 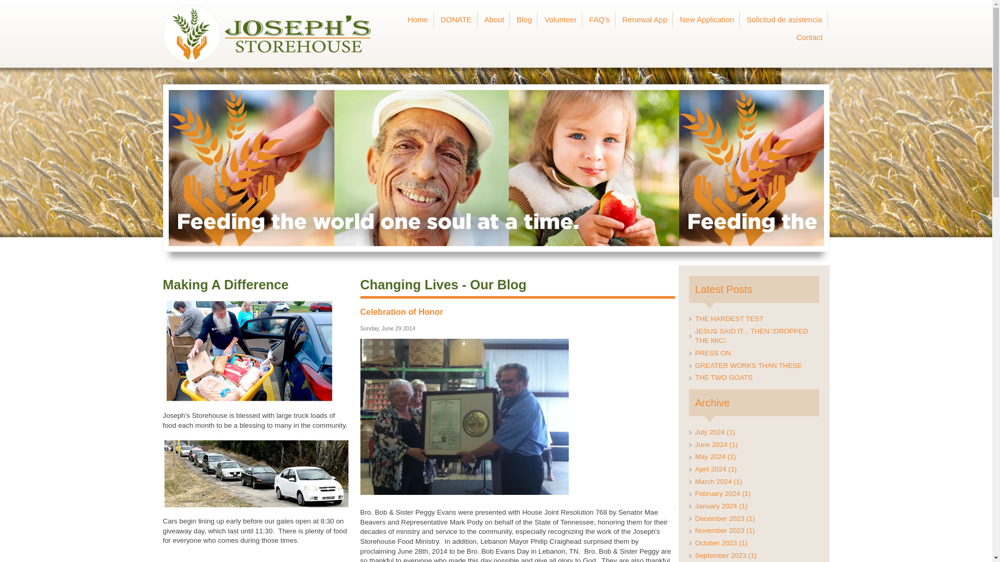 What do you see at coordinates (809, 37) in the screenshot?
I see `Contact` at bounding box center [809, 37].